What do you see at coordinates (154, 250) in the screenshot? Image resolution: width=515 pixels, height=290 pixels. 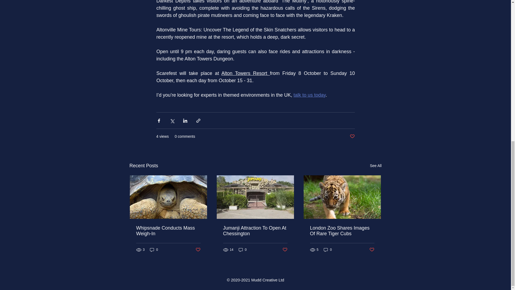 I see `0` at bounding box center [154, 250].